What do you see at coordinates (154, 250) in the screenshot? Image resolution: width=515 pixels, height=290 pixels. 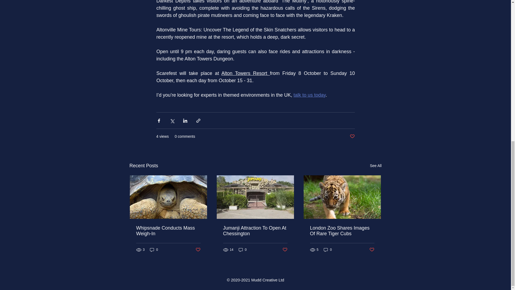 I see `0` at bounding box center [154, 250].